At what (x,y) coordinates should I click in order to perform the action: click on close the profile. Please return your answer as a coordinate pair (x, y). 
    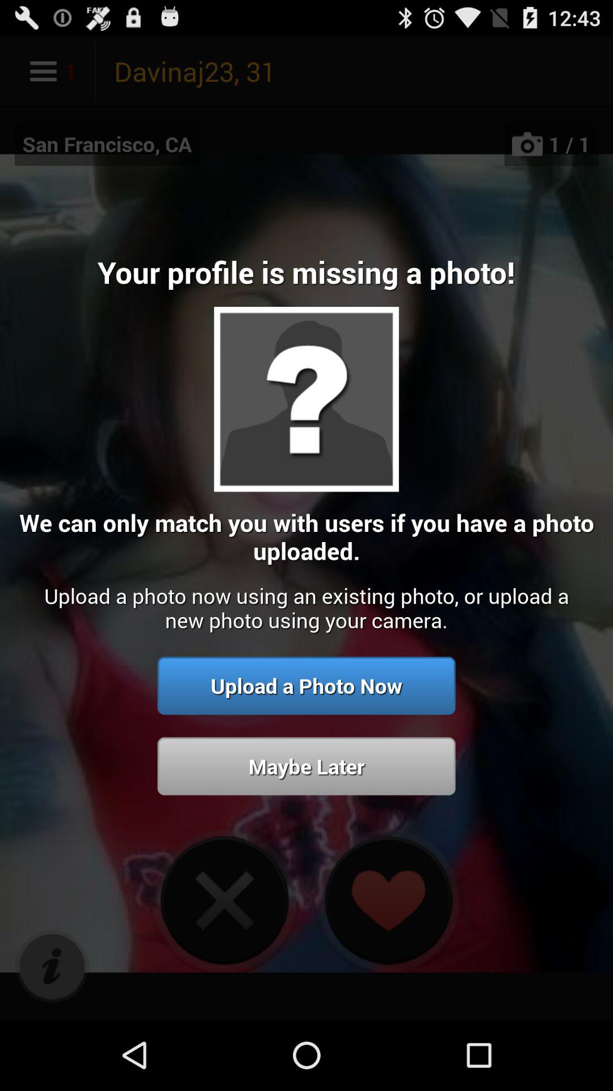
    Looking at the image, I should click on (224, 900).